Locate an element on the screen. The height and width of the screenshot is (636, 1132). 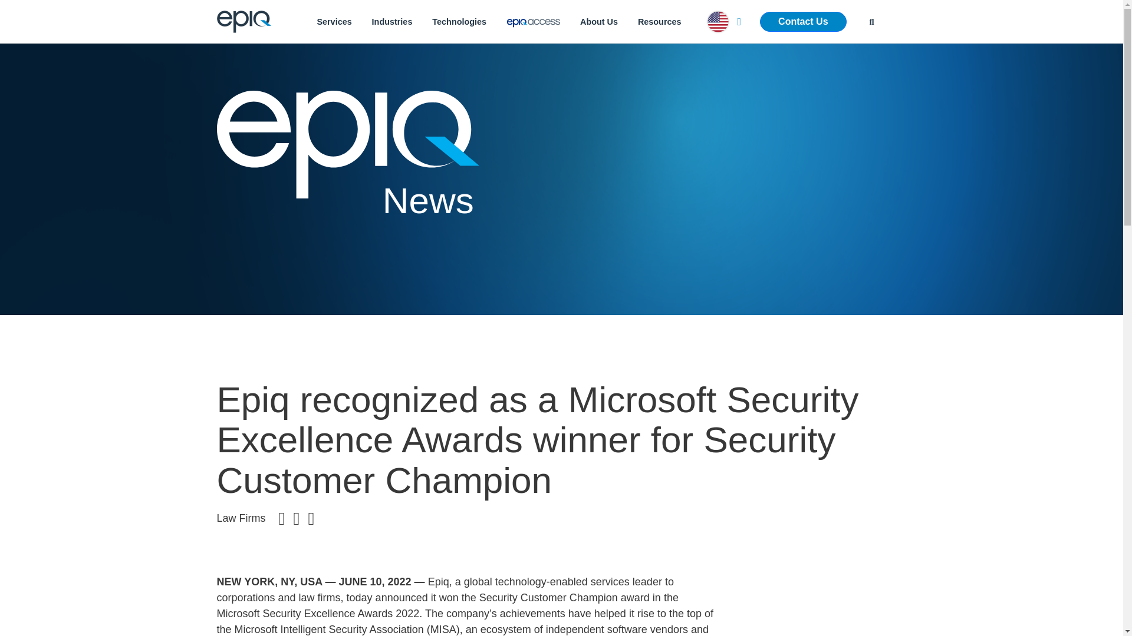
Industries is located at coordinates (392, 21).